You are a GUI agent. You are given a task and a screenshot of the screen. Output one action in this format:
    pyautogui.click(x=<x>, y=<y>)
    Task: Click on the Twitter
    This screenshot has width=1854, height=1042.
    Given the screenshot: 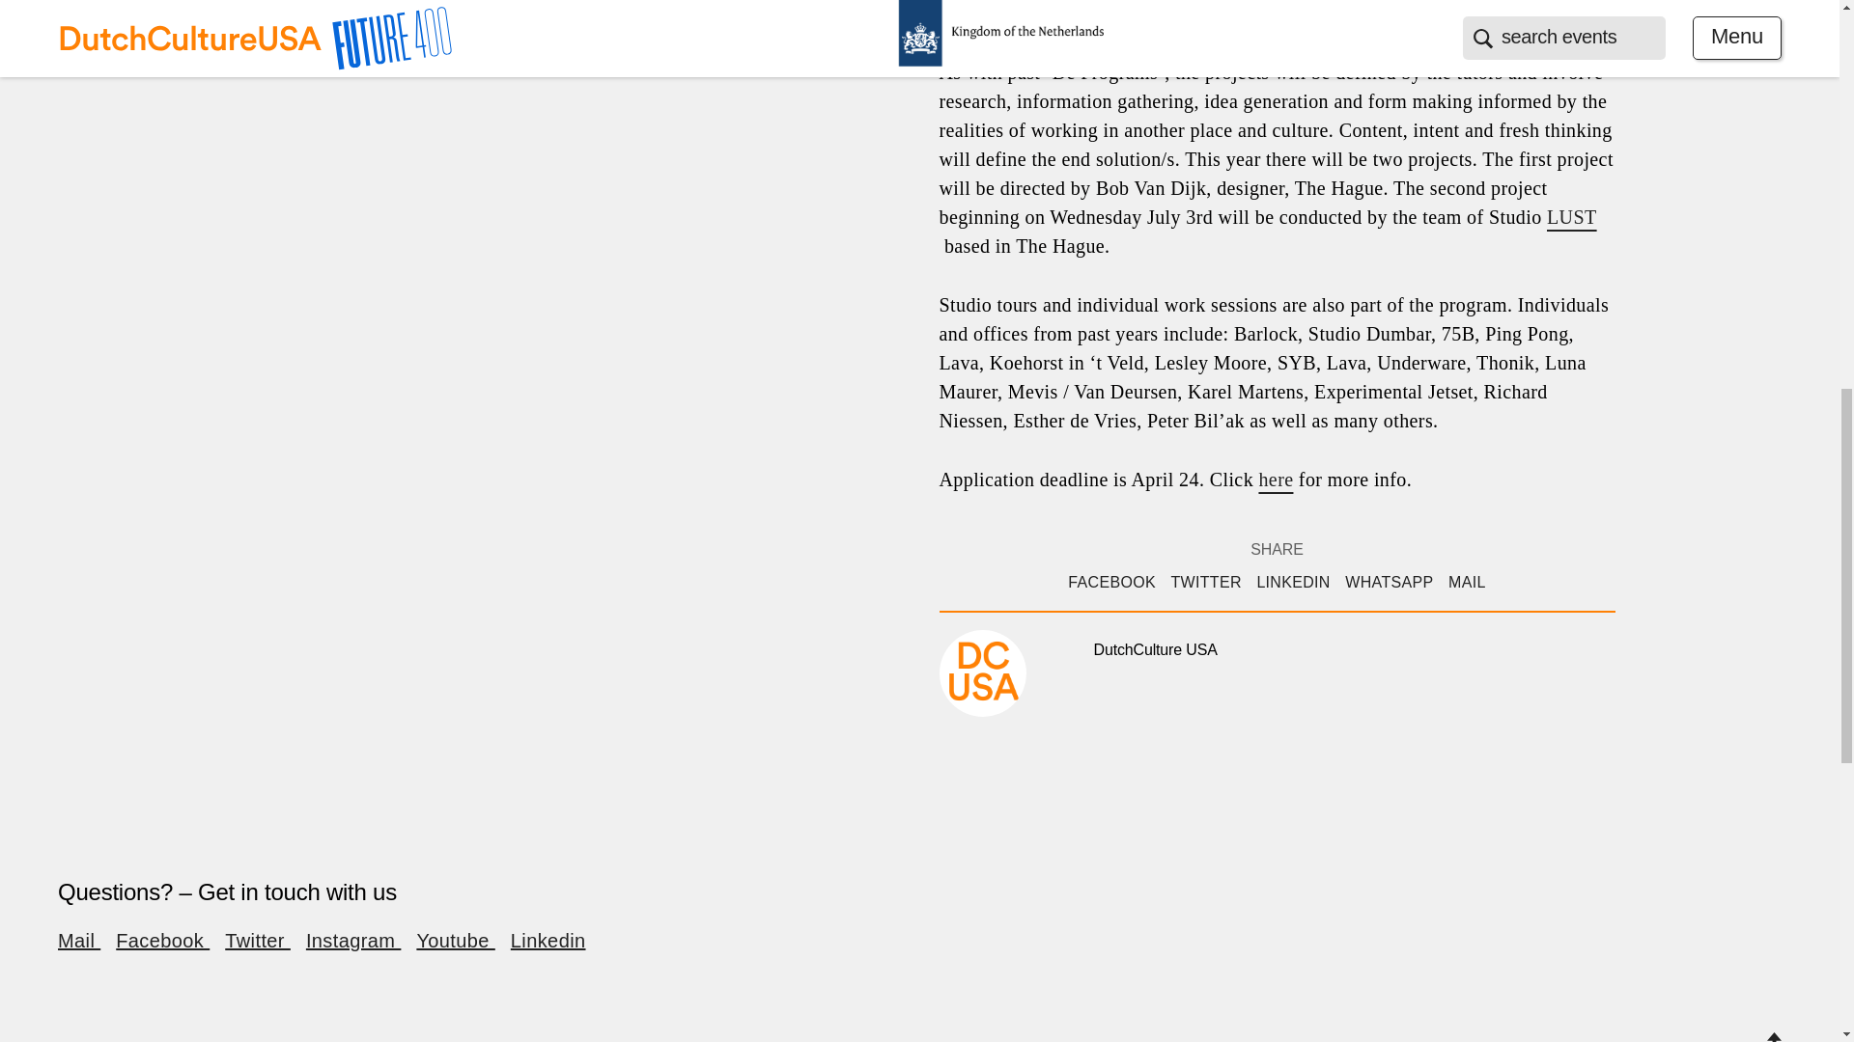 What is the action you would take?
    pyautogui.click(x=257, y=941)
    